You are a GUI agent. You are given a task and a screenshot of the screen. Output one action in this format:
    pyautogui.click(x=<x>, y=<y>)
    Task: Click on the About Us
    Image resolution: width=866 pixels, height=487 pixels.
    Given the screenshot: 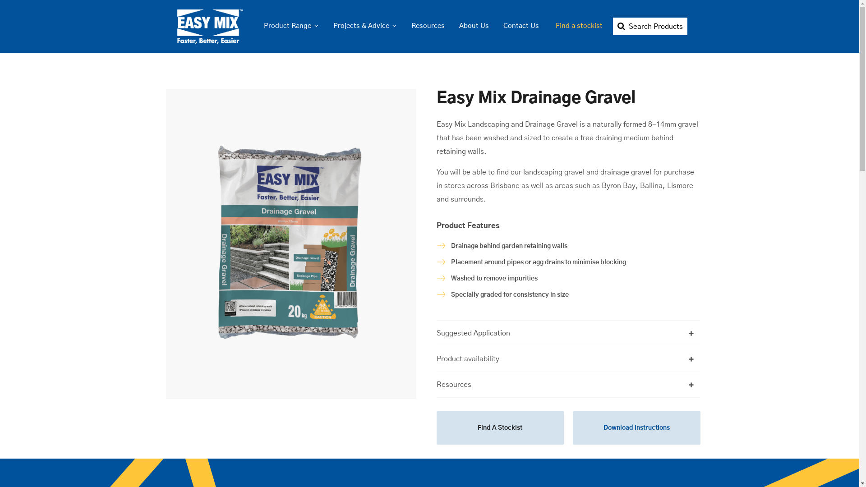 What is the action you would take?
    pyautogui.click(x=474, y=26)
    